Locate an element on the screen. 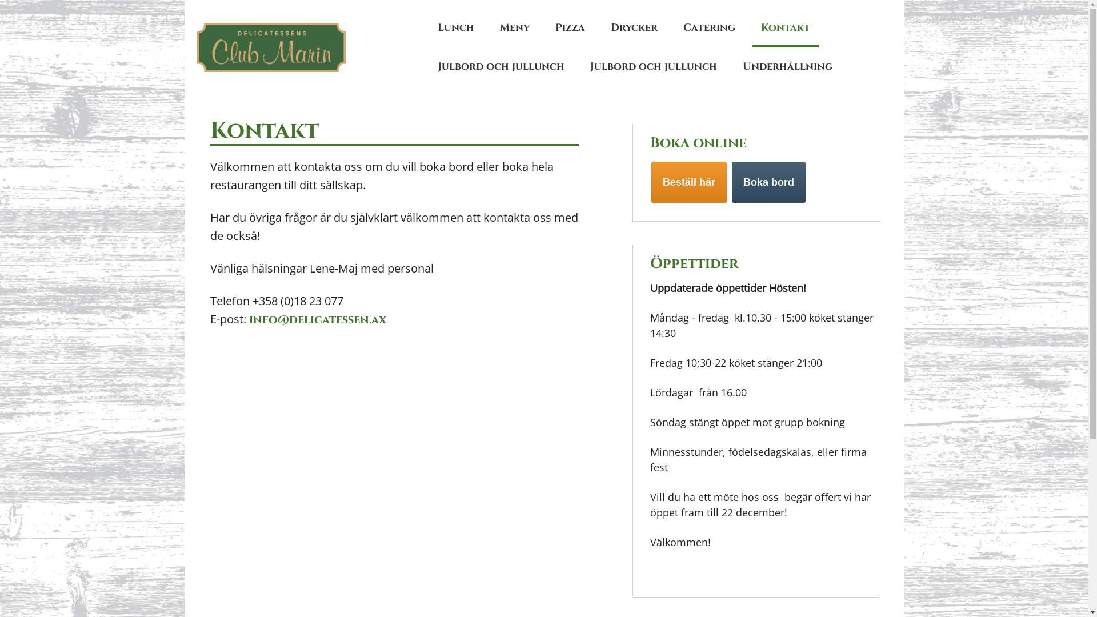  Julbord och jullunch is located at coordinates (501, 67).